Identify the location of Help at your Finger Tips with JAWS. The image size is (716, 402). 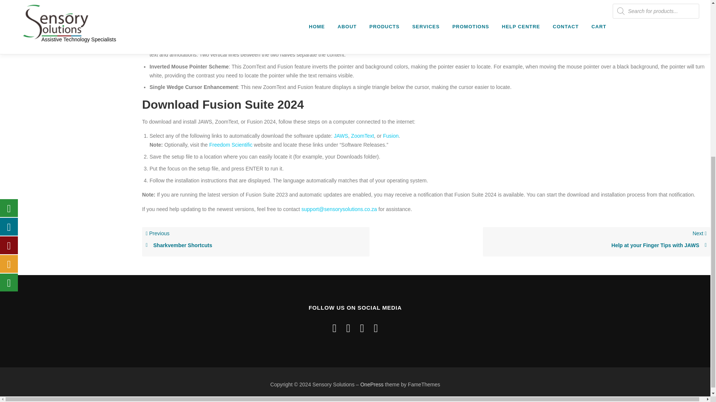
(597, 245).